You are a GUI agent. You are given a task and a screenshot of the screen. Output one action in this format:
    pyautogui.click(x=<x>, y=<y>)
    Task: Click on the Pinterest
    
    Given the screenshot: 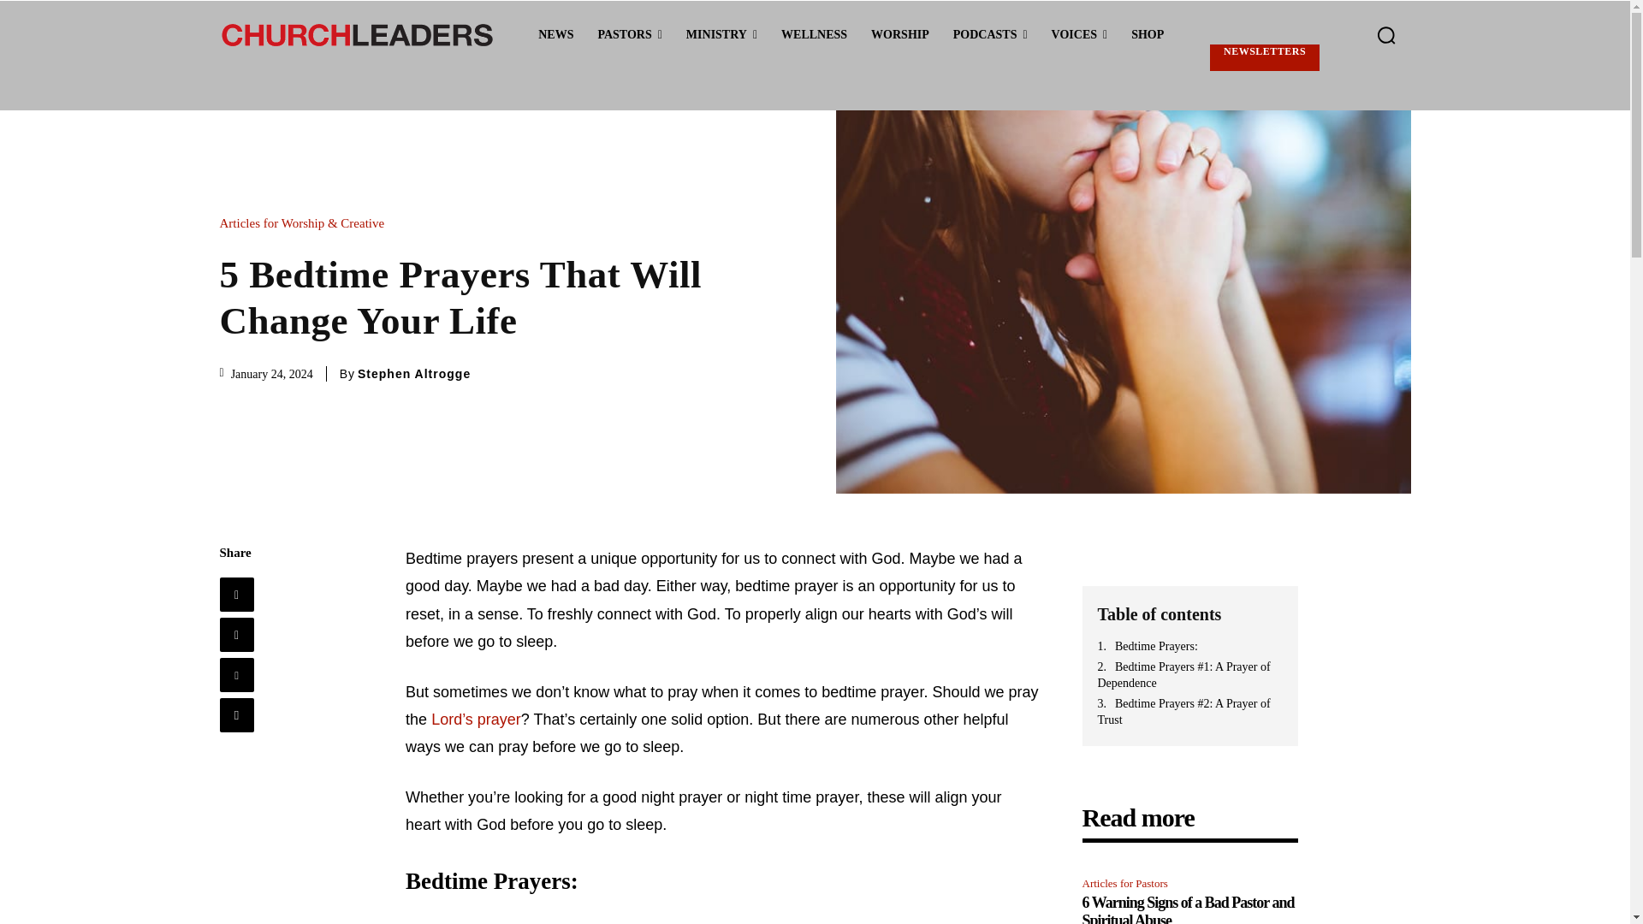 What is the action you would take?
    pyautogui.click(x=235, y=674)
    